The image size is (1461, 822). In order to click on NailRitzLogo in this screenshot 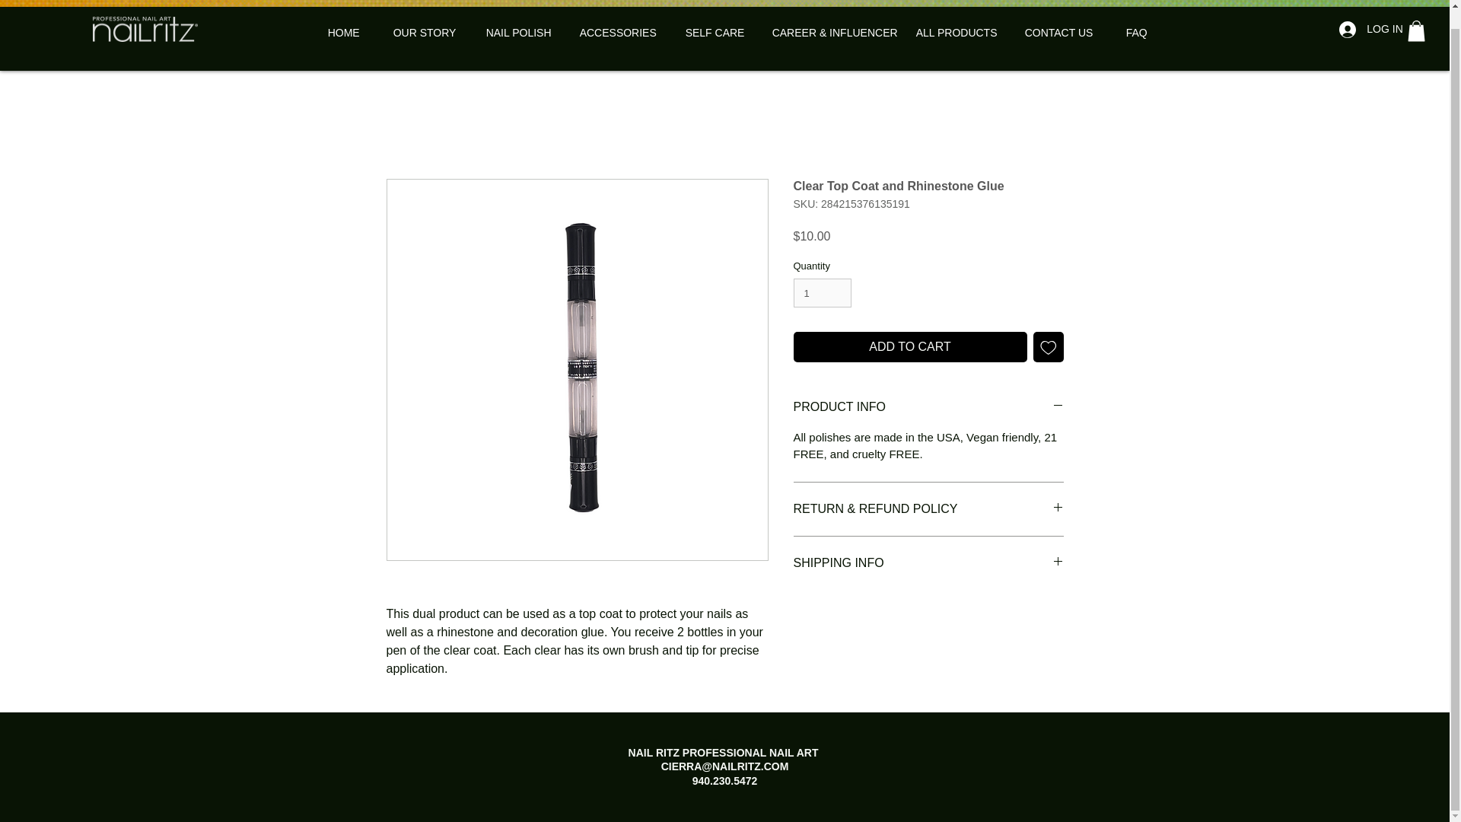, I will do `click(145, 29)`.